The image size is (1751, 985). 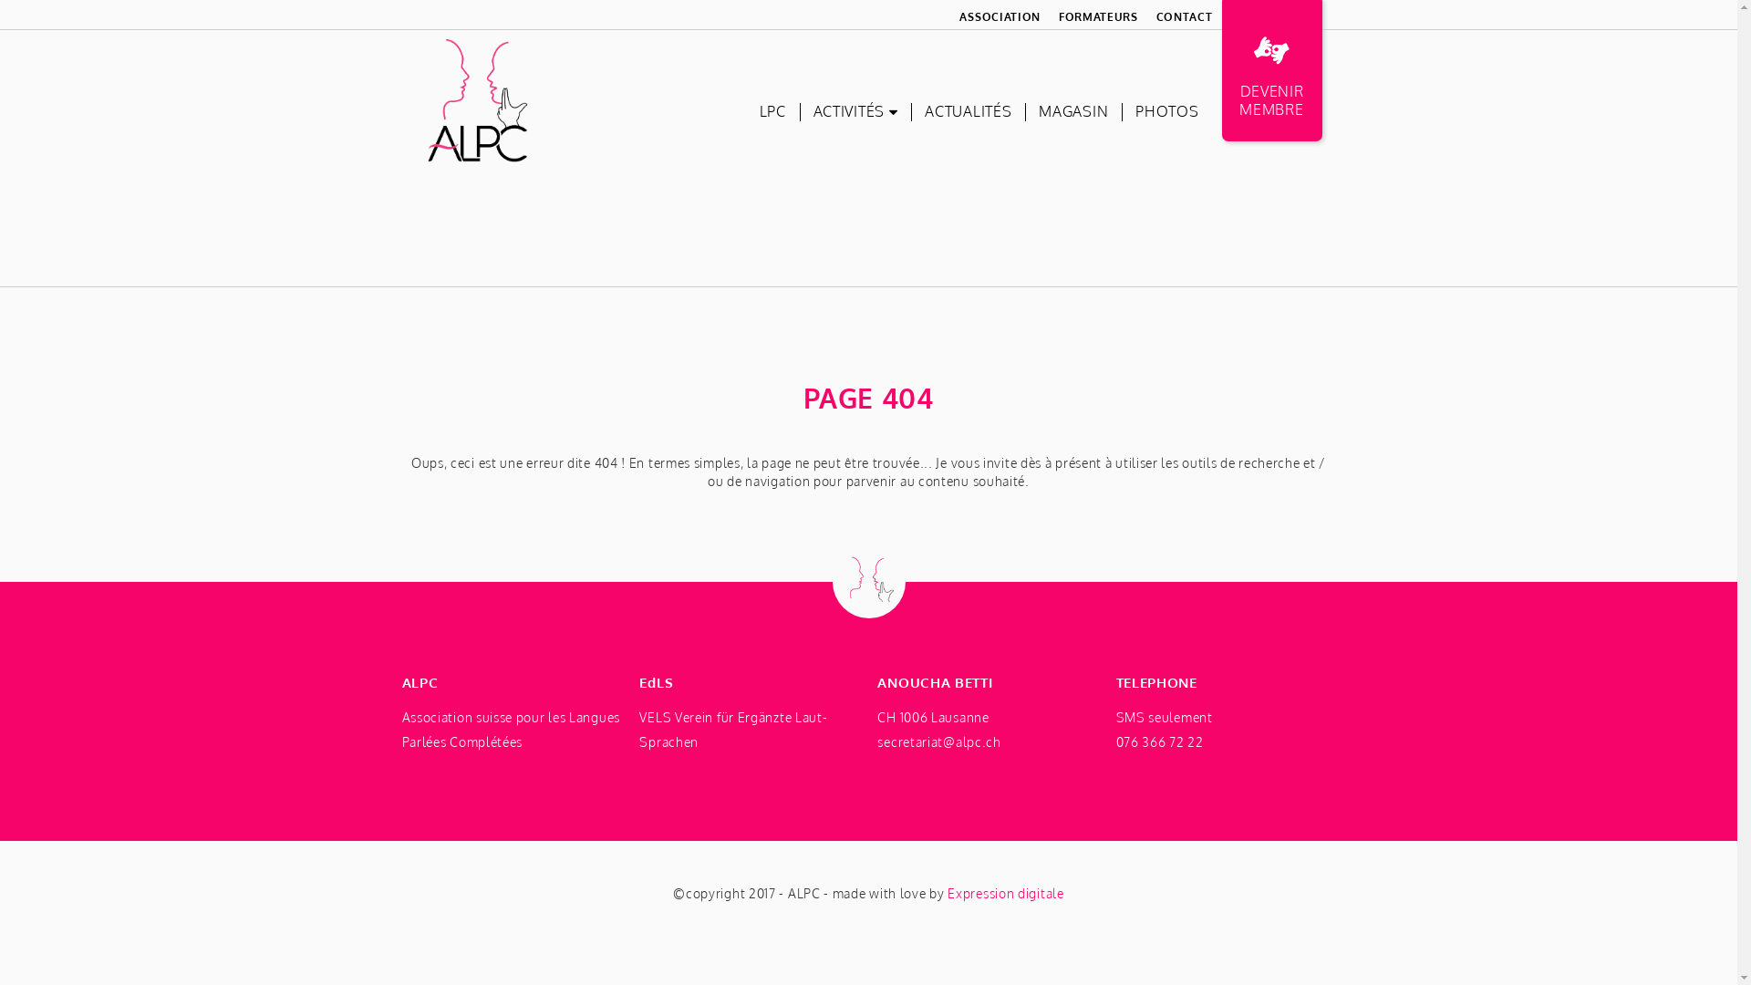 What do you see at coordinates (1167, 111) in the screenshot?
I see `PHOTOS` at bounding box center [1167, 111].